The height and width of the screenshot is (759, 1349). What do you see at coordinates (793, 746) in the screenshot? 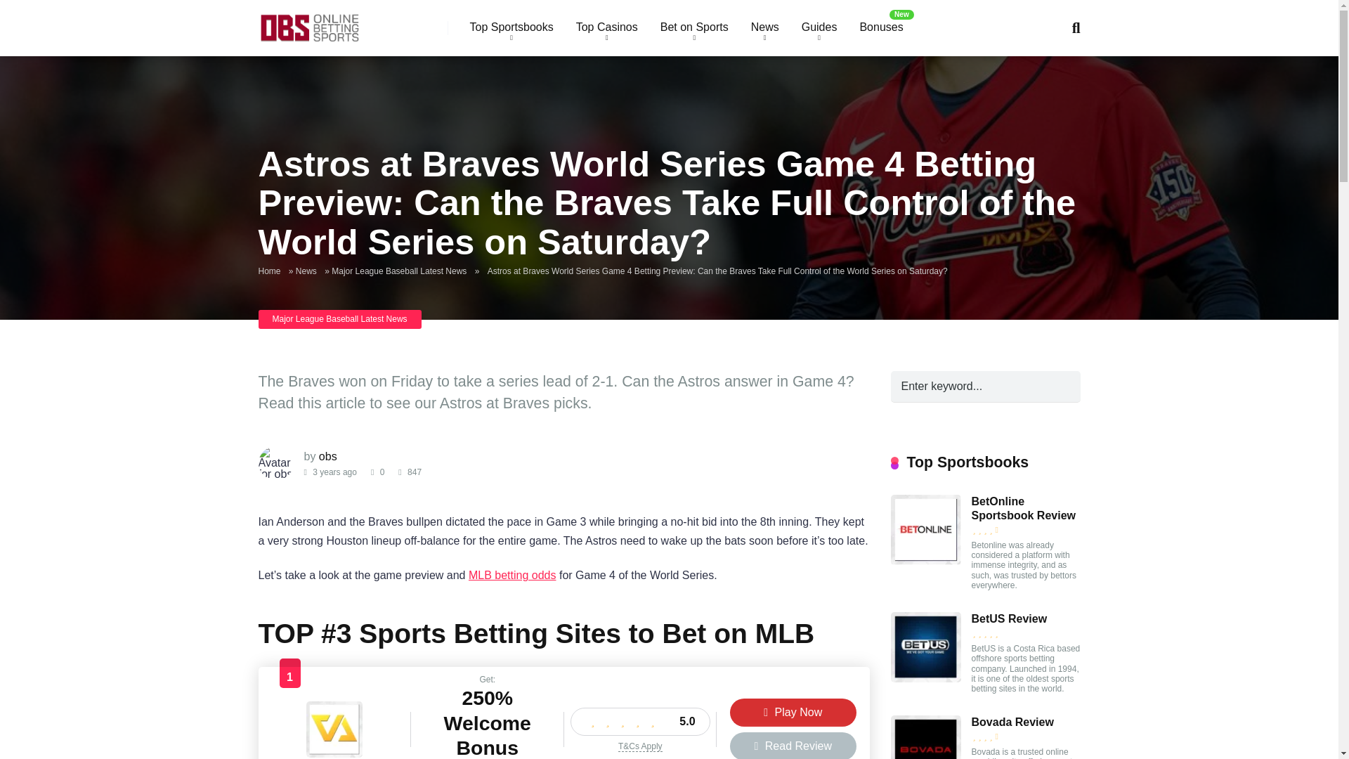
I see `Read Review` at bounding box center [793, 746].